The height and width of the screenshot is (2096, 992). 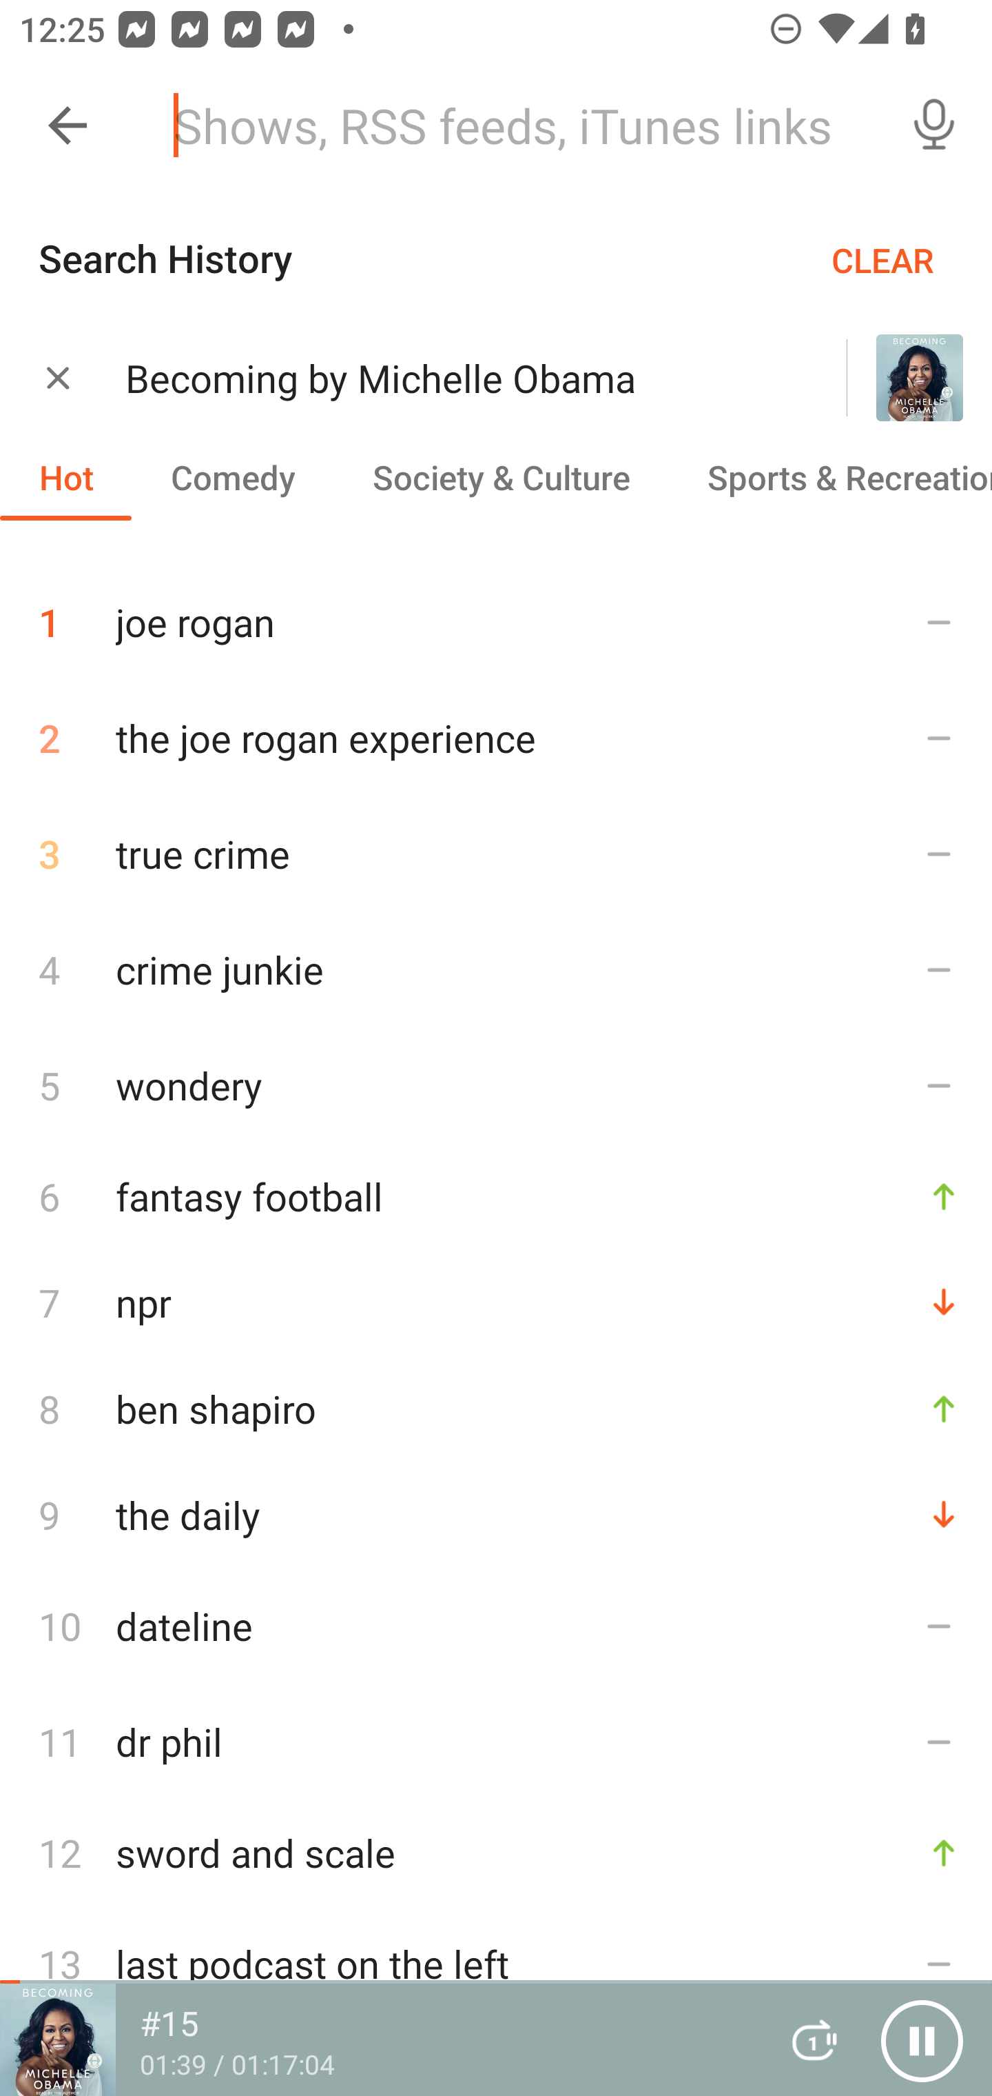 I want to click on Collapse, so click(x=68, y=125).